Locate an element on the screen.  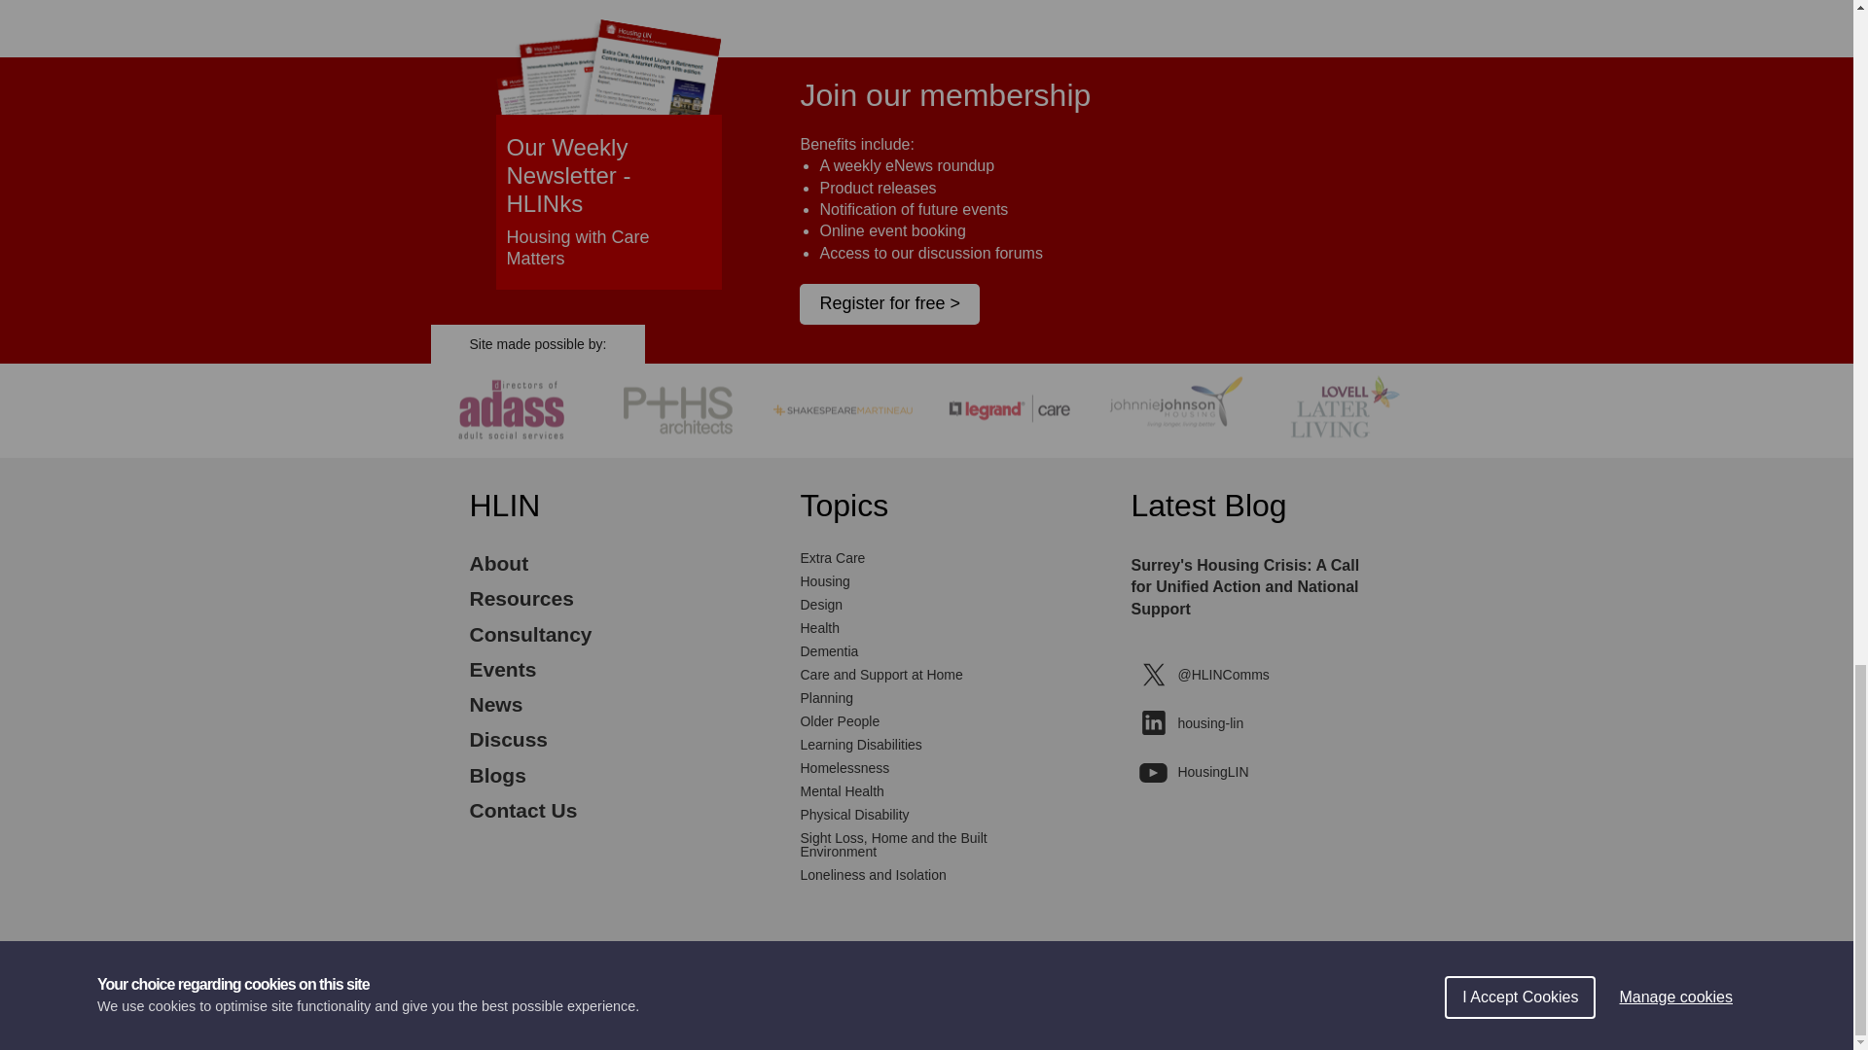
Events is located at coordinates (502, 669).